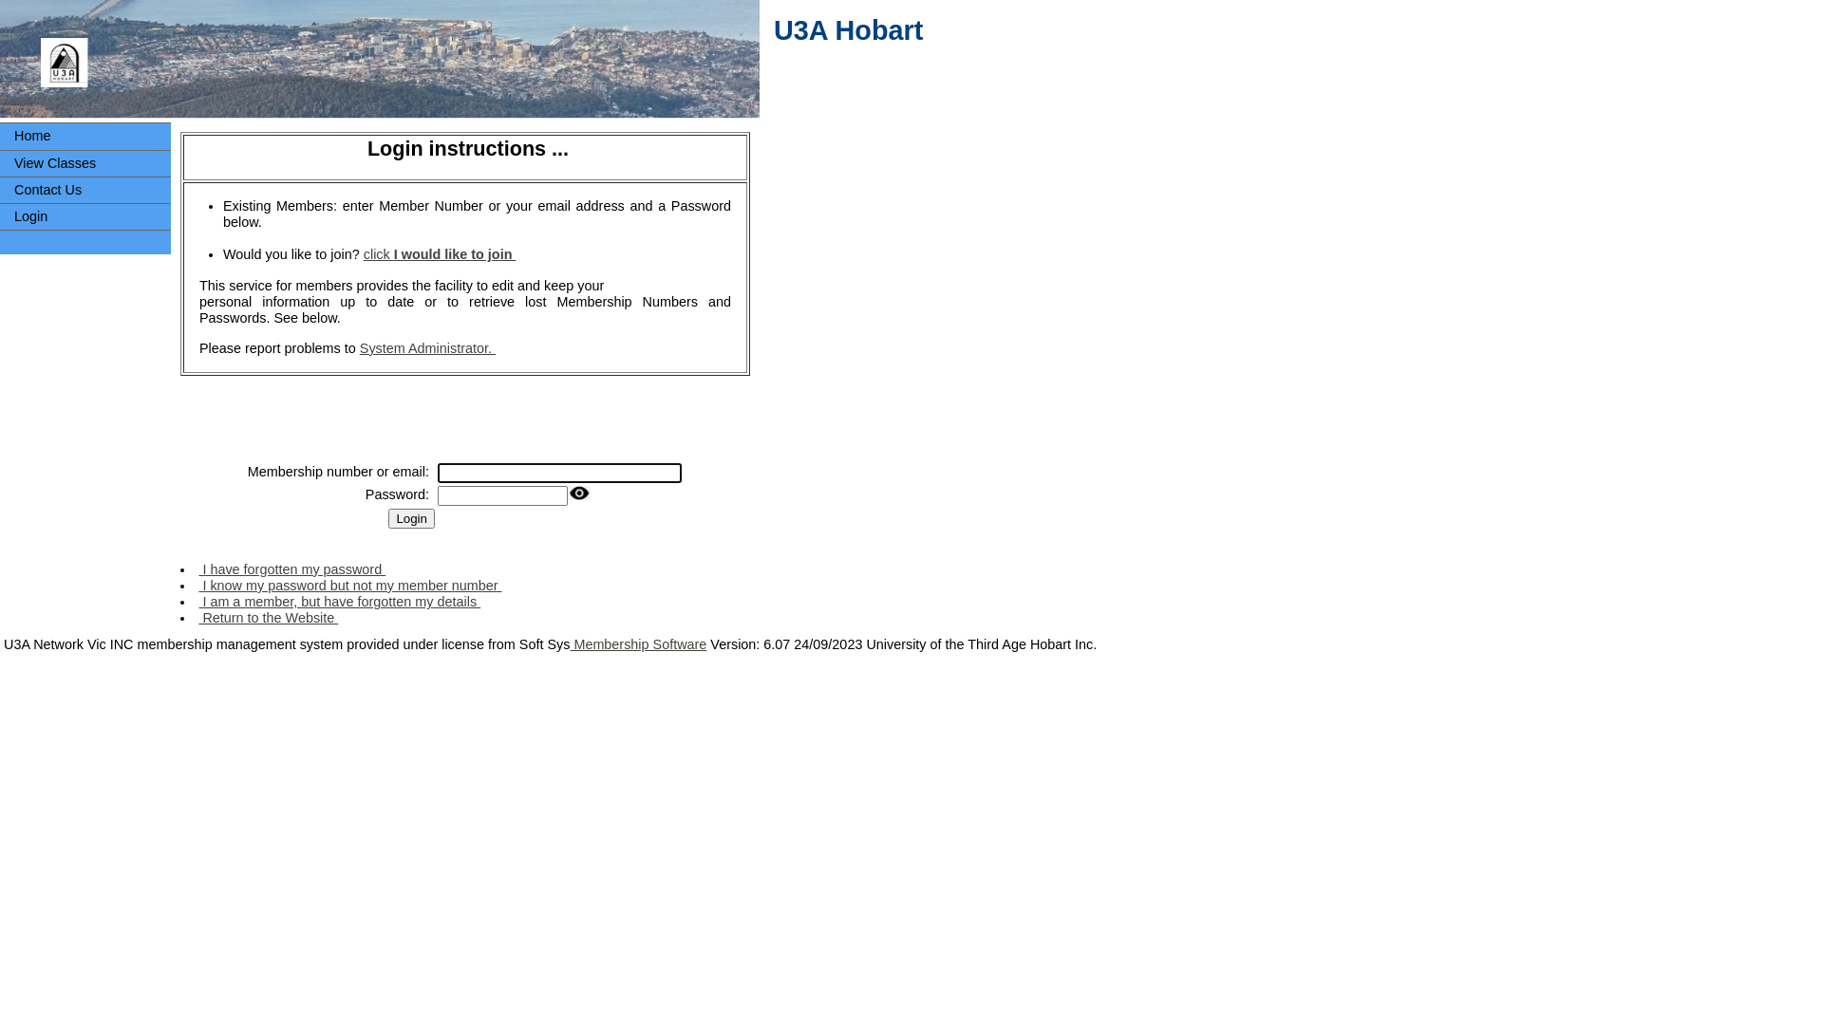 The image size is (1823, 1025). What do you see at coordinates (268, 618) in the screenshot?
I see ` Return to the Website ` at bounding box center [268, 618].